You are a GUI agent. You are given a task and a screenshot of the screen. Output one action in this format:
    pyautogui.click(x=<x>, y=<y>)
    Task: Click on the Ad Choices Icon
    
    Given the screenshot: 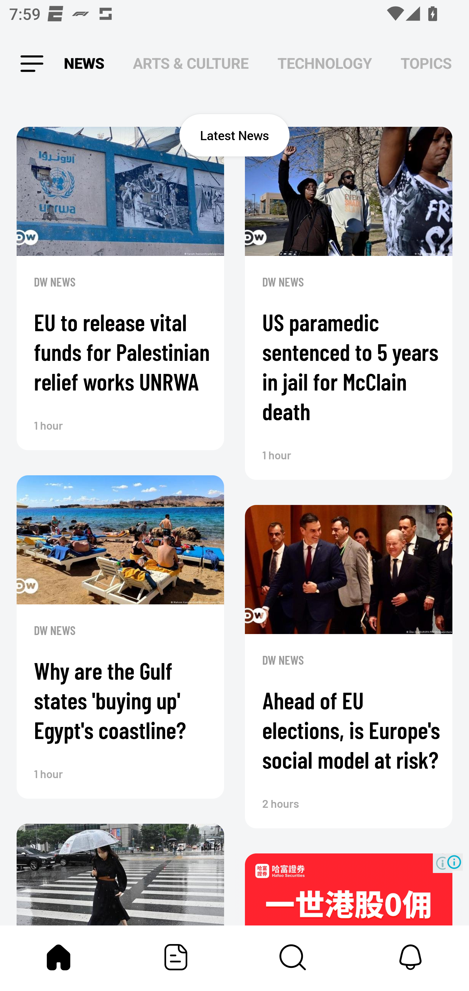 What is the action you would take?
    pyautogui.click(x=454, y=862)
    